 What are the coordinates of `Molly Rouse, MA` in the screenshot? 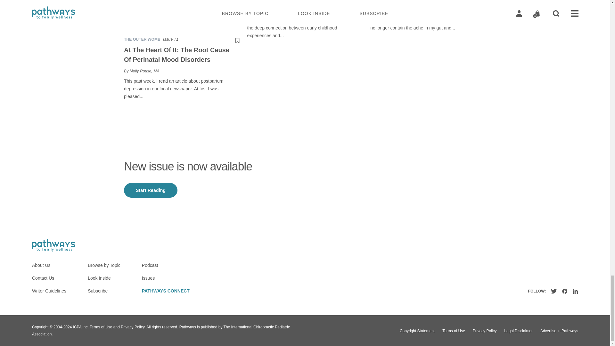 It's located at (144, 71).